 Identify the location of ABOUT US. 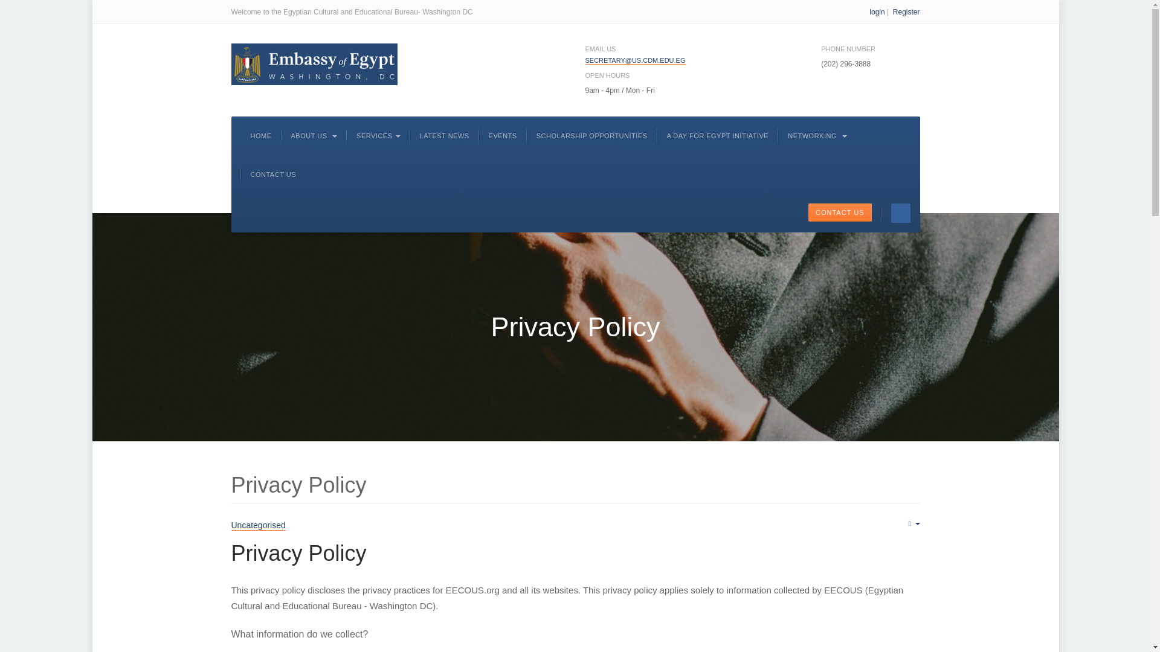
(314, 136).